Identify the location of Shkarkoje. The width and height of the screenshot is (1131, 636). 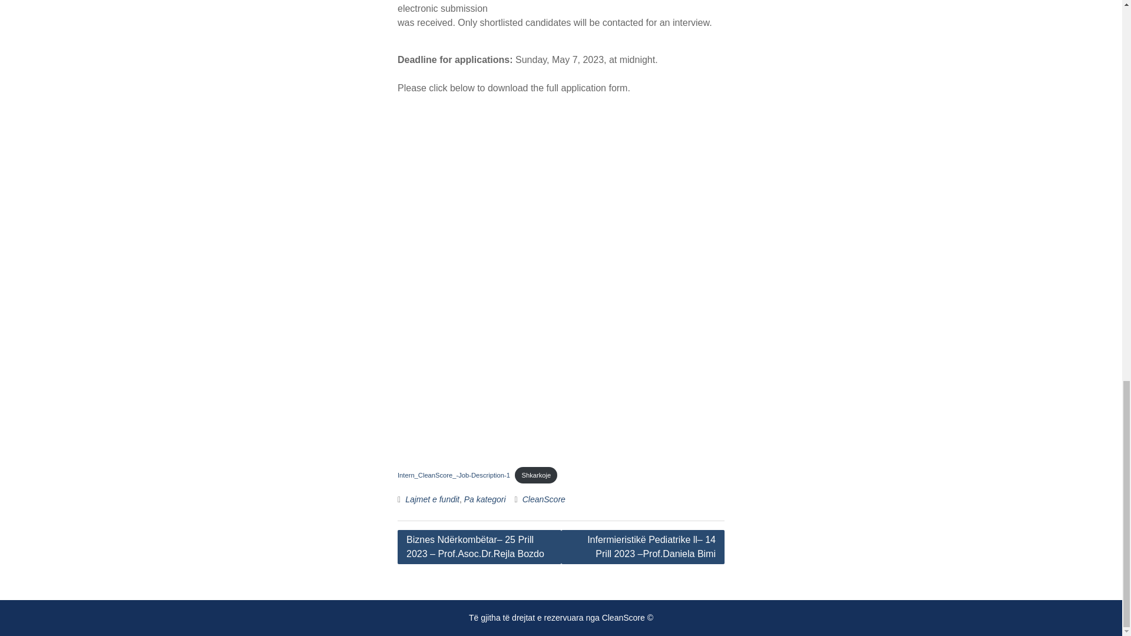
(536, 475).